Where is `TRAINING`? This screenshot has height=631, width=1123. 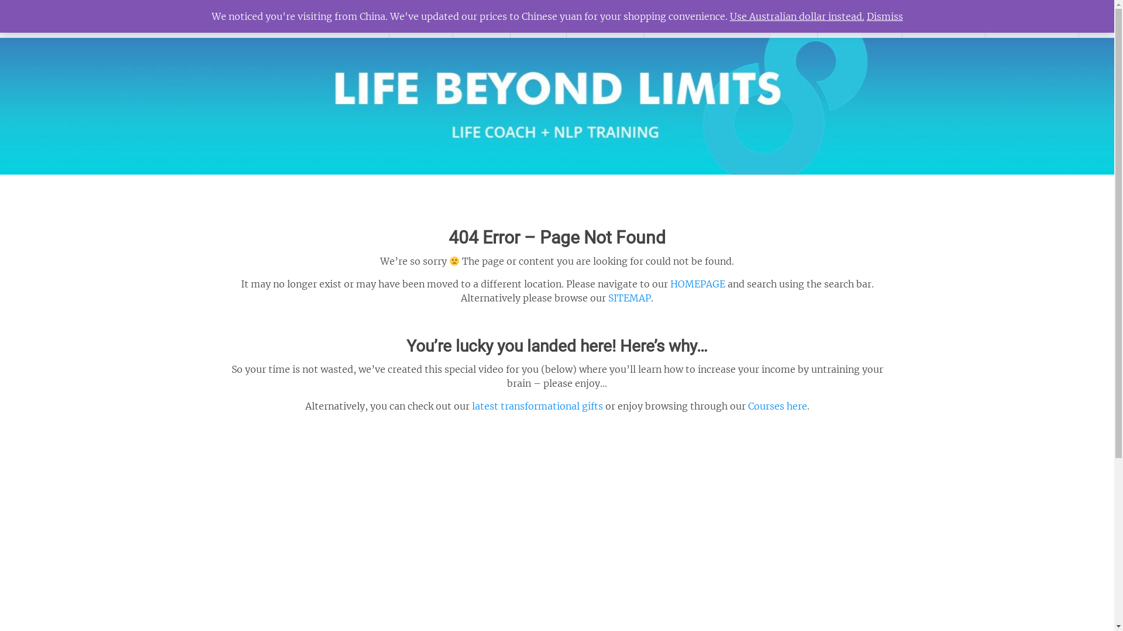
TRAINING is located at coordinates (605, 19).